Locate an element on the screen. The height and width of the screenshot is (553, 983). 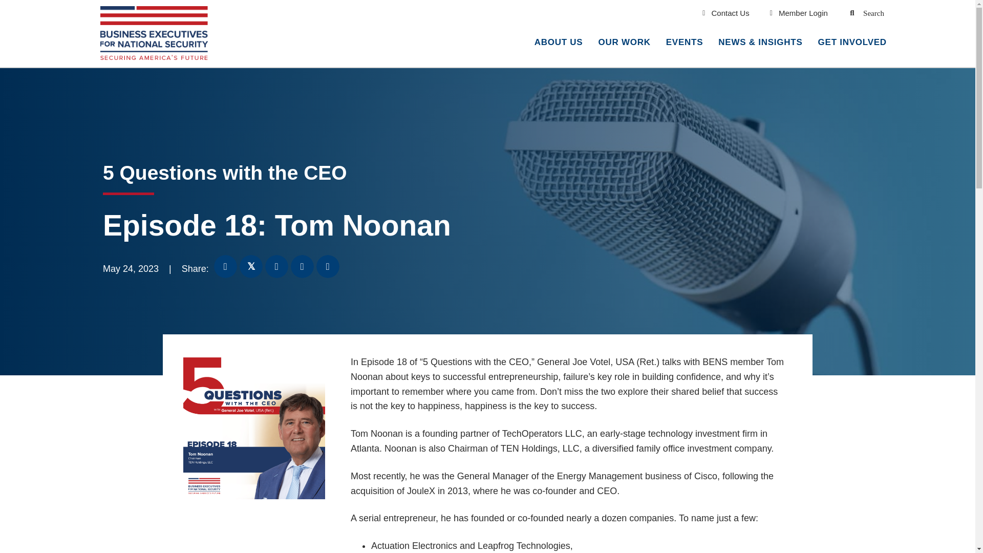
Member Login is located at coordinates (799, 13).